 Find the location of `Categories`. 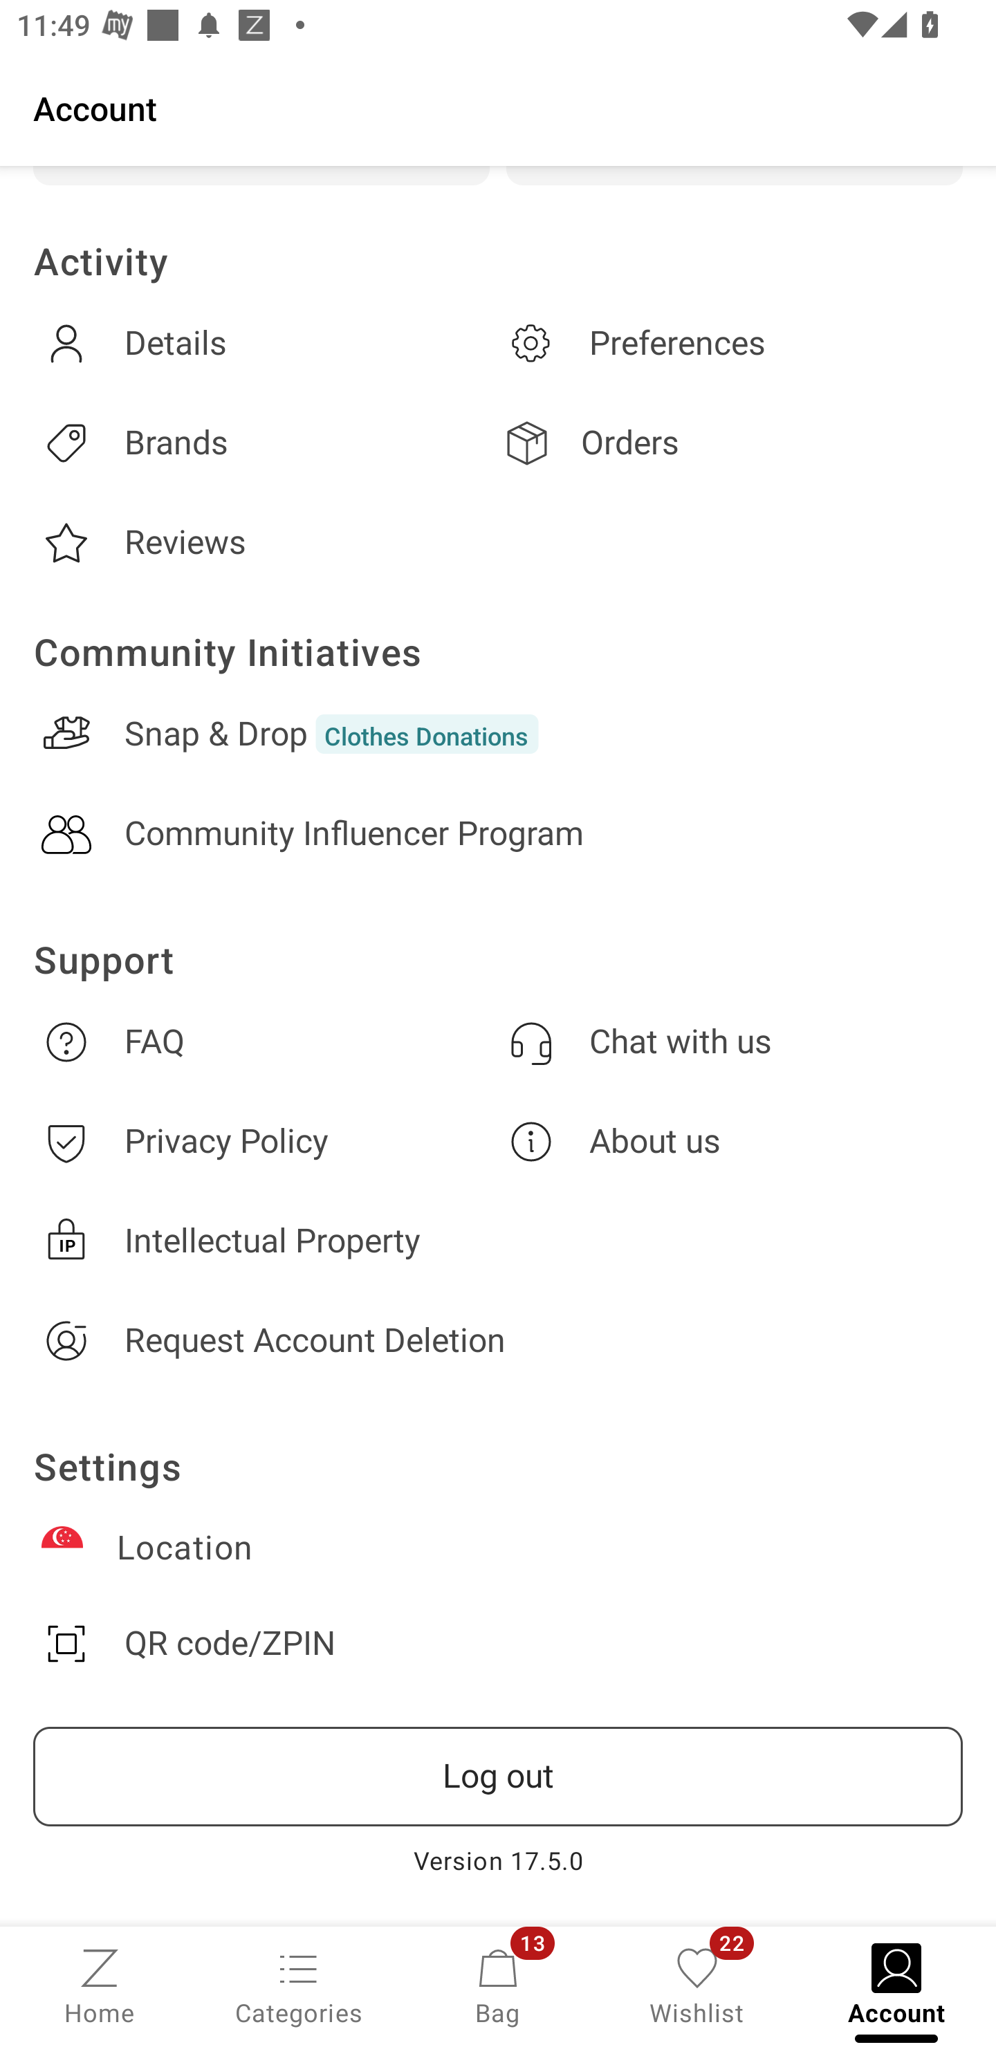

Categories is located at coordinates (299, 1985).